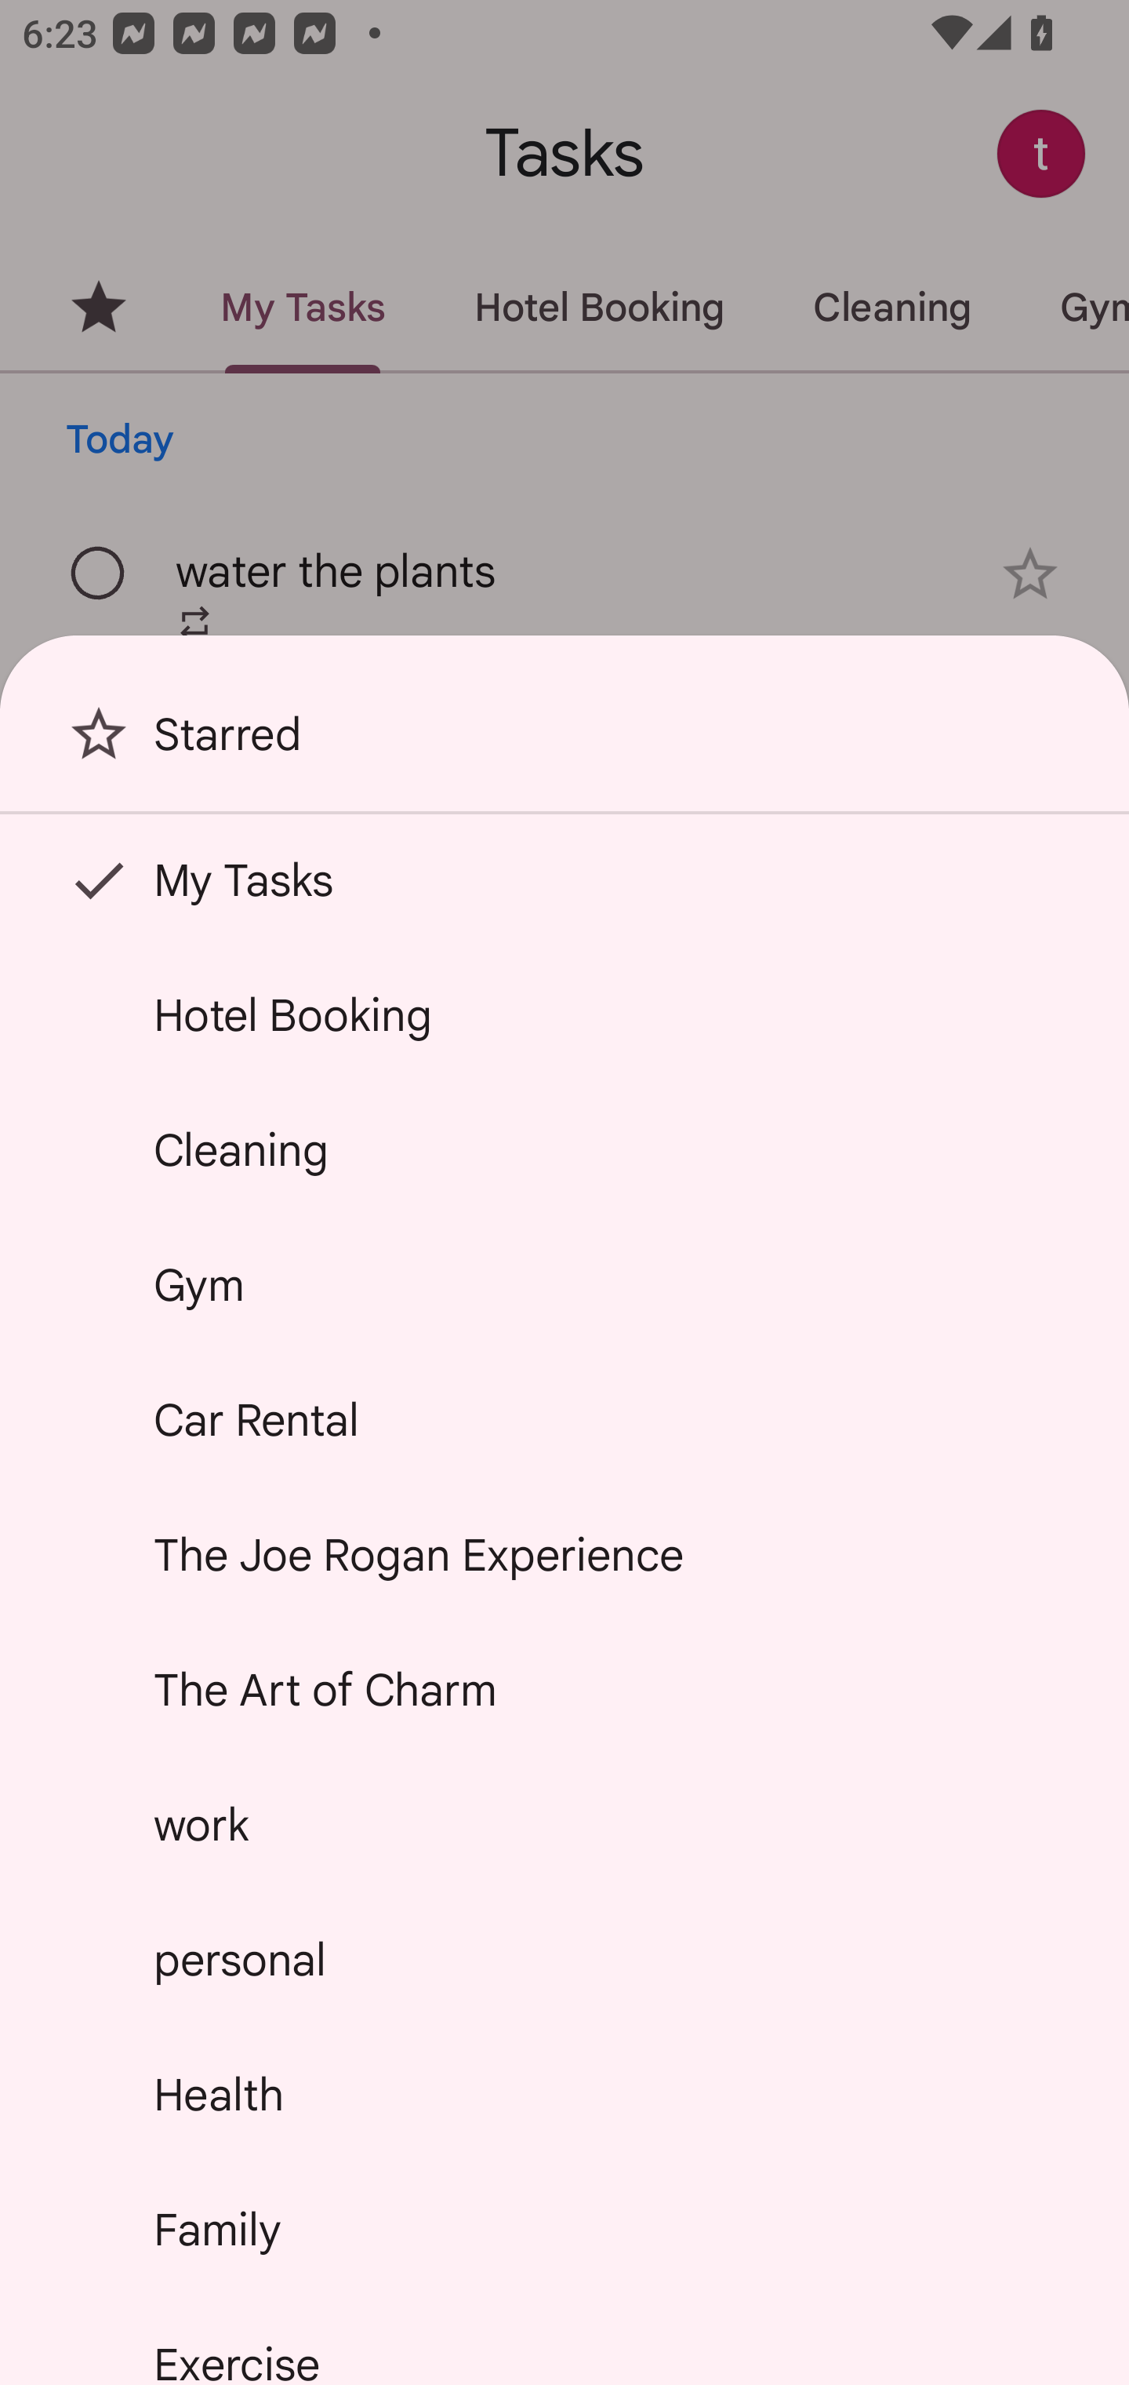  I want to click on Family, so click(564, 2228).